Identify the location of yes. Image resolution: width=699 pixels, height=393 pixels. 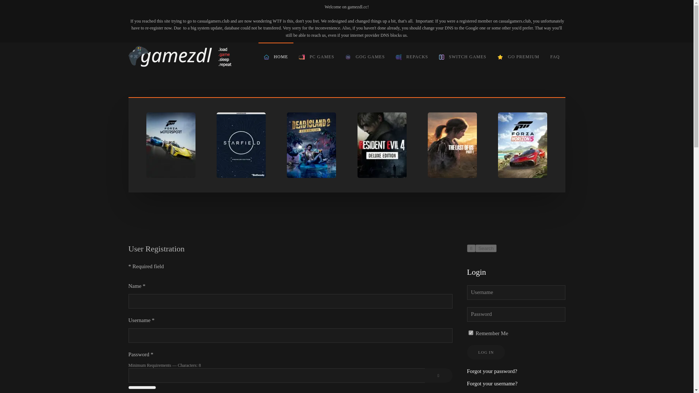
(470, 333).